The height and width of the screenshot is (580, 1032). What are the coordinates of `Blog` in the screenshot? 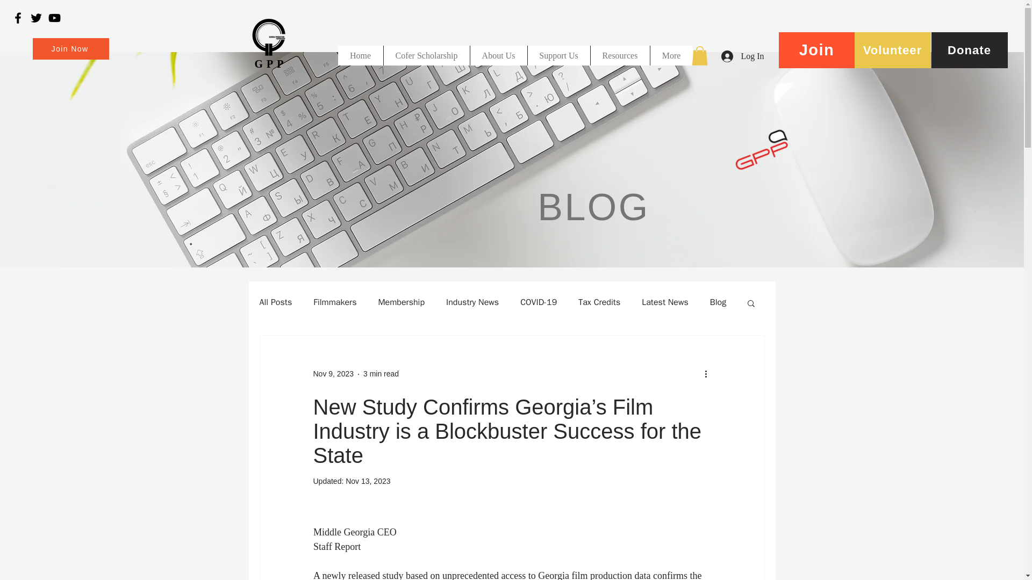 It's located at (718, 302).